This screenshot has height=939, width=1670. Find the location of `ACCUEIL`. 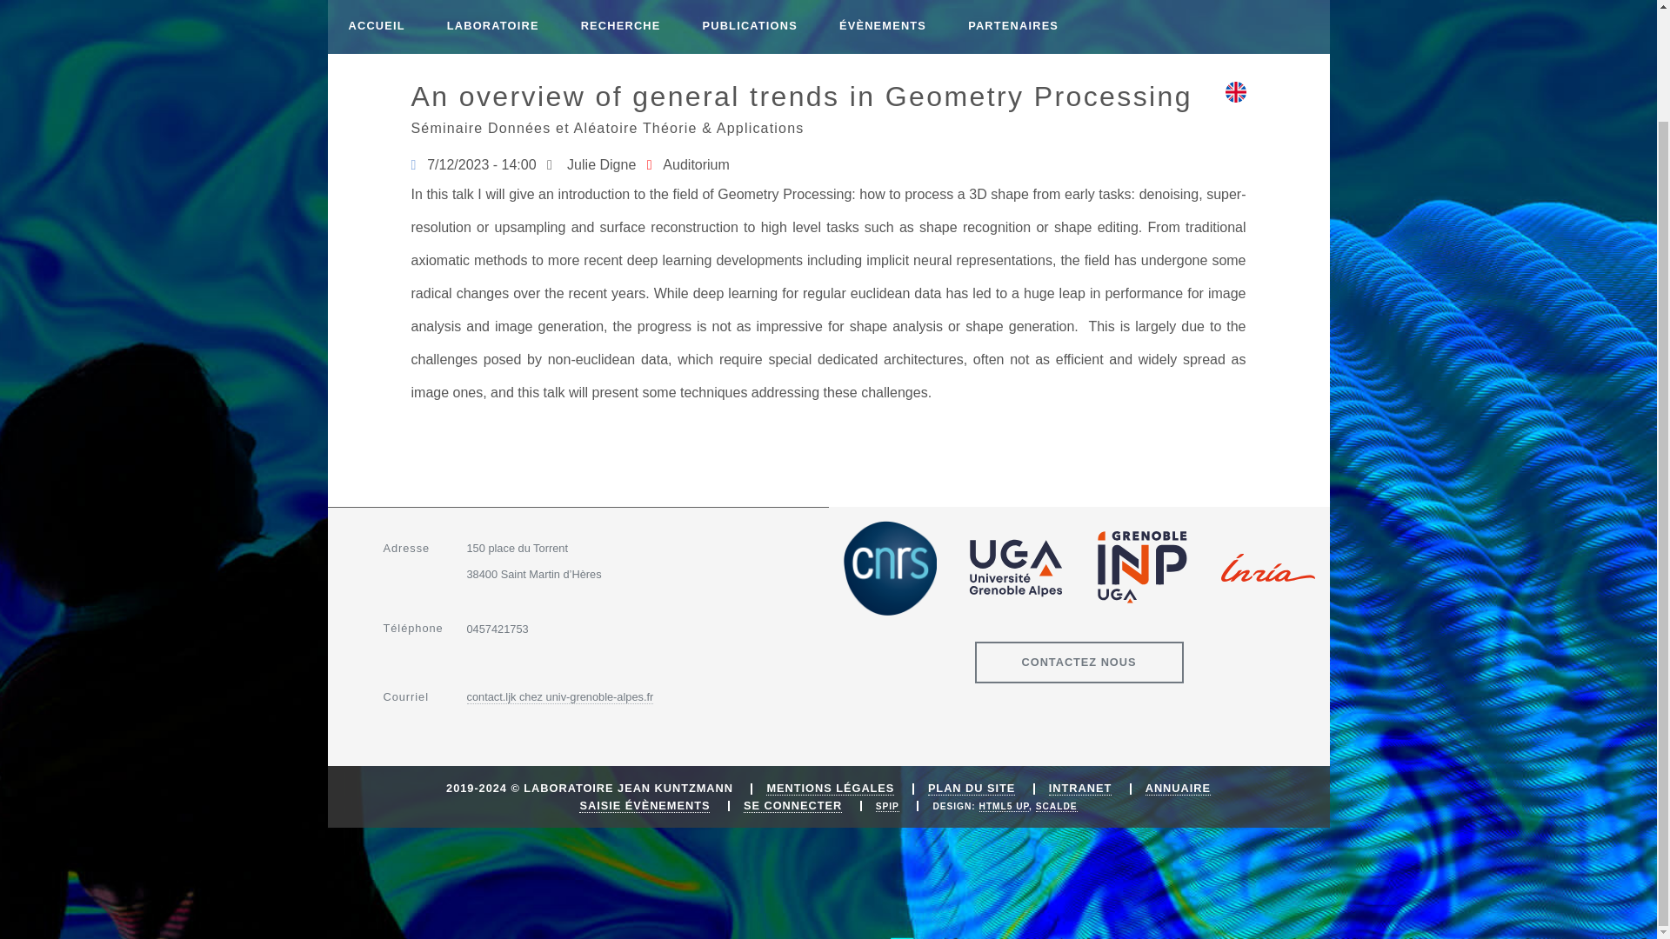

ACCUEIL is located at coordinates (376, 27).